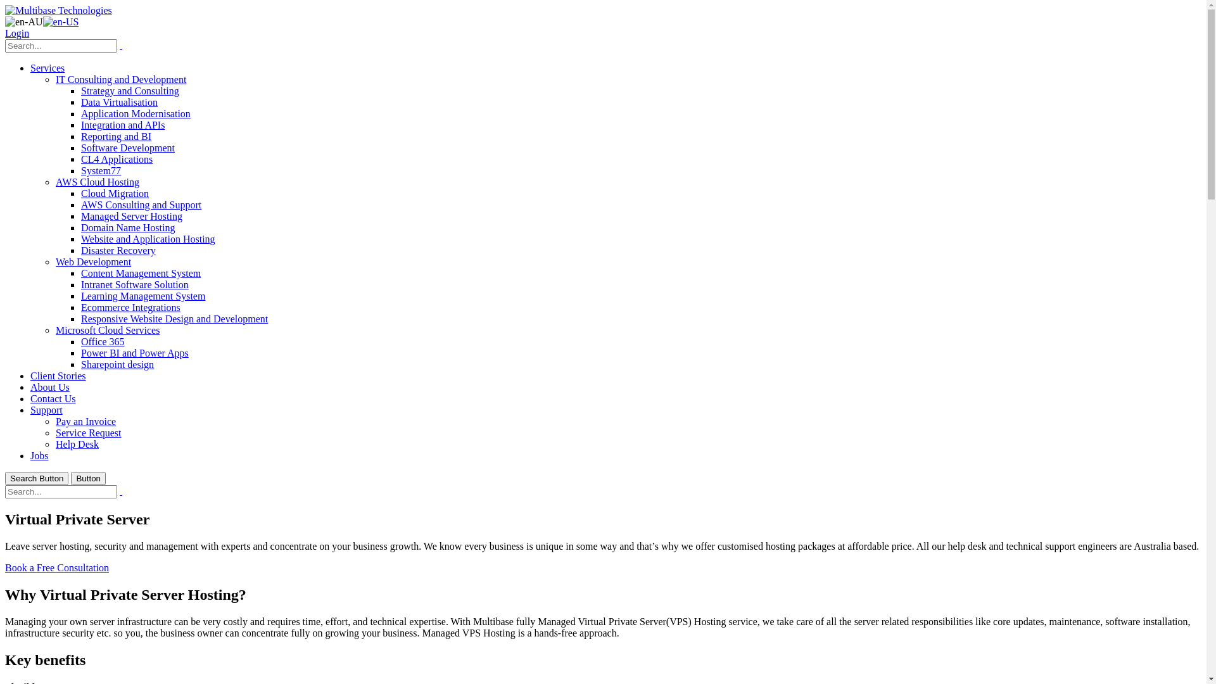 This screenshot has width=1216, height=684. Describe the element at coordinates (117, 137) in the screenshot. I see `Reporting and BI` at that location.